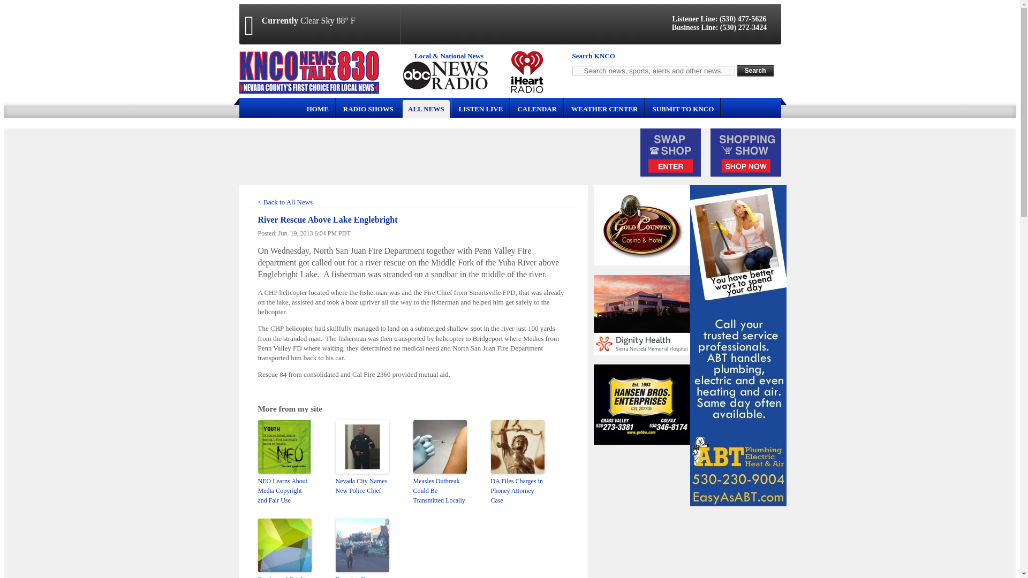  Describe the element at coordinates (517, 490) in the screenshot. I see `DA Files Charges in Phoney Attorney Case` at that location.